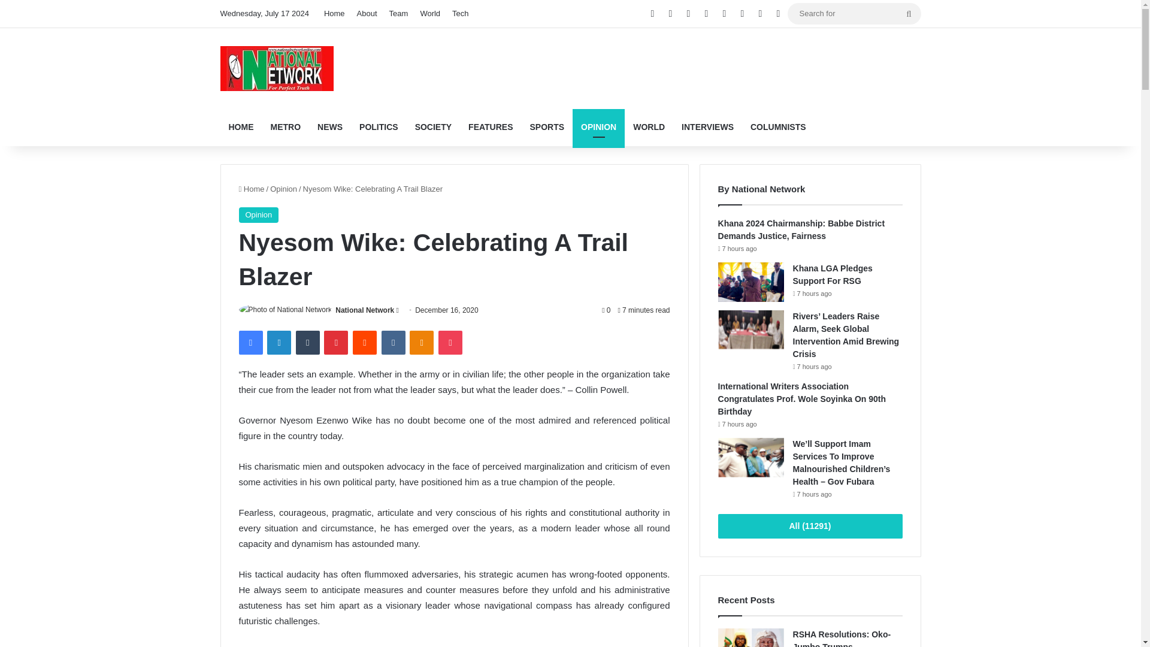 The image size is (1150, 647). Describe the element at coordinates (434, 127) in the screenshot. I see `SOCIETY` at that location.